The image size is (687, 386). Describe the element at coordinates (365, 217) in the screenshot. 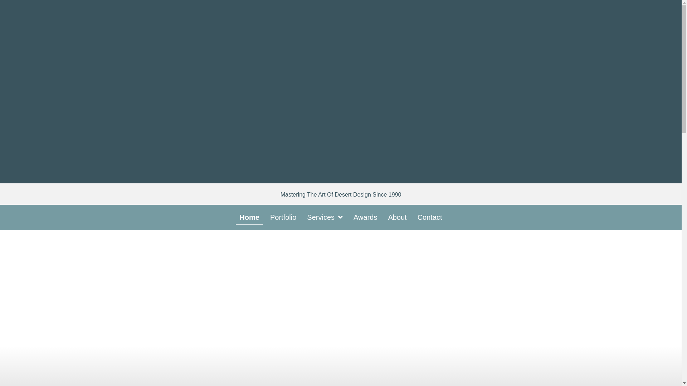

I see `Awards` at that location.